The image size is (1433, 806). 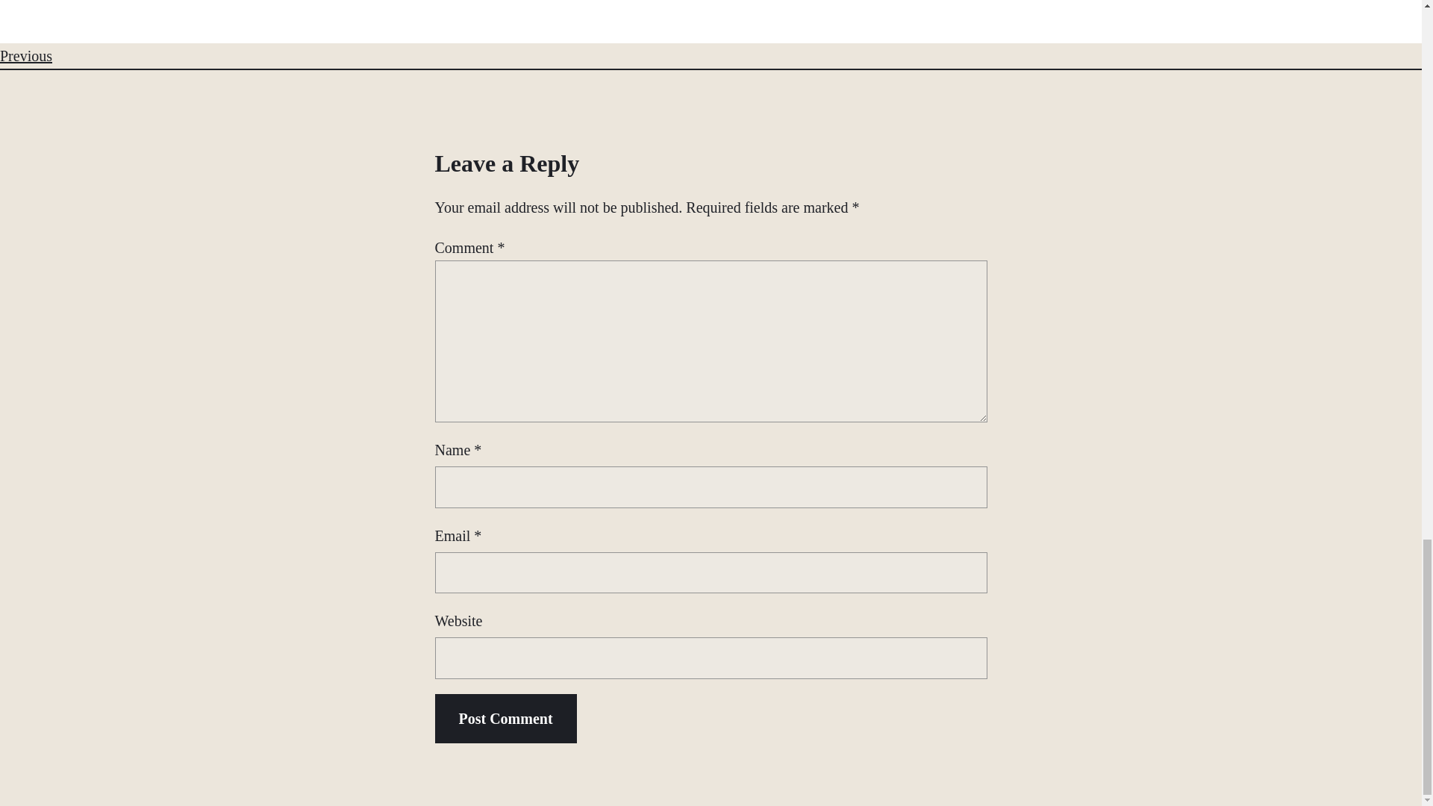 I want to click on Post Comment, so click(x=505, y=718).